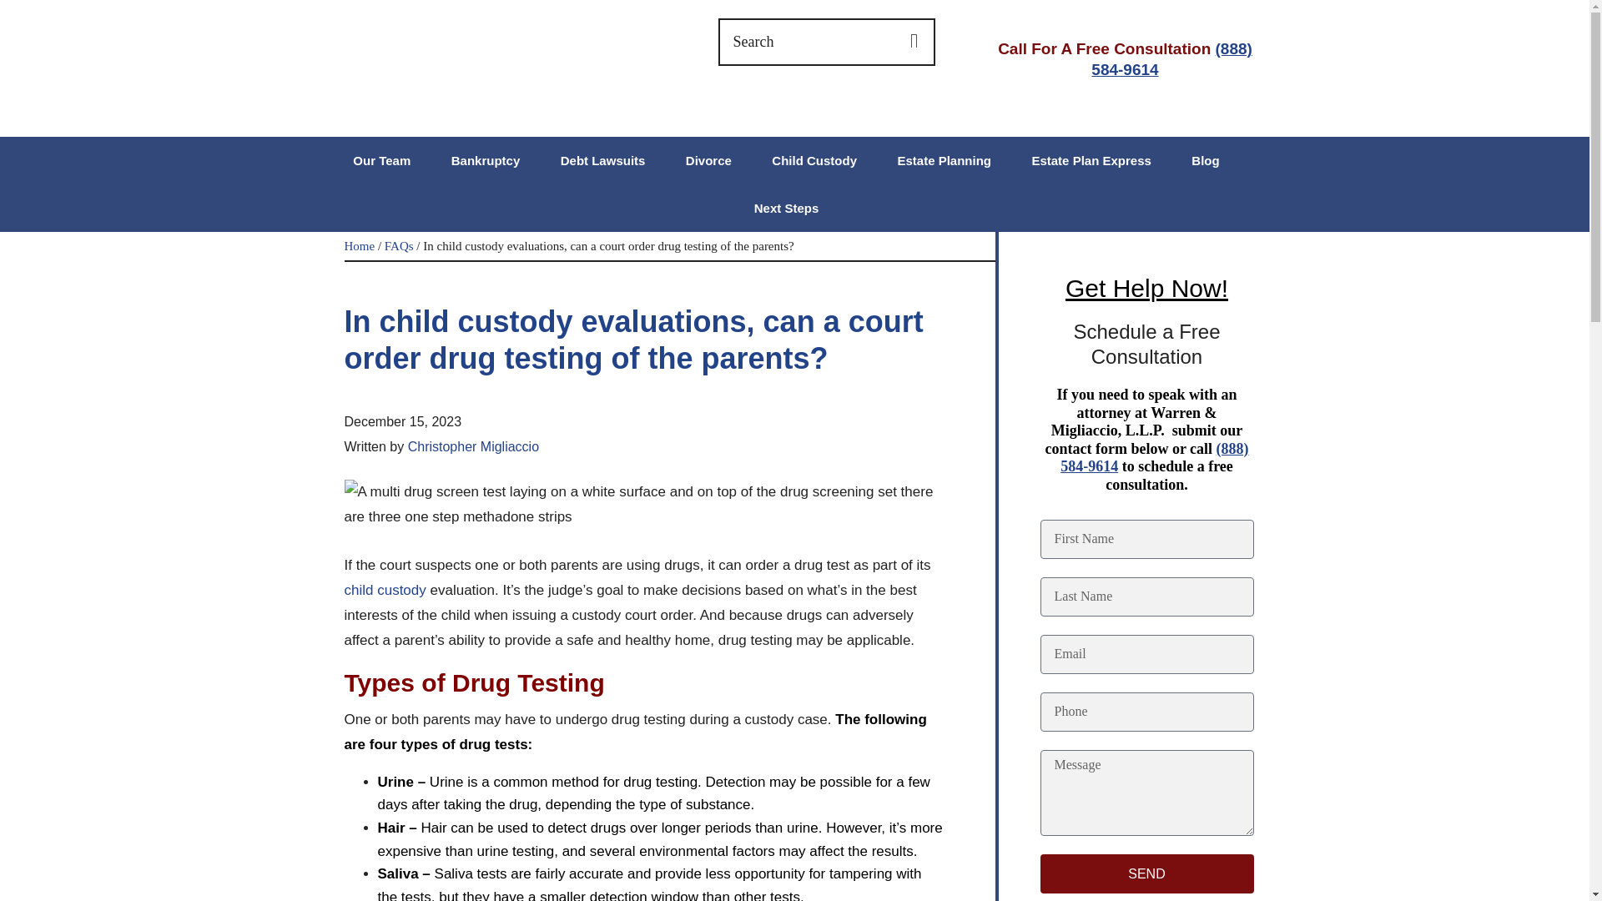  What do you see at coordinates (708, 160) in the screenshot?
I see `Divorce` at bounding box center [708, 160].